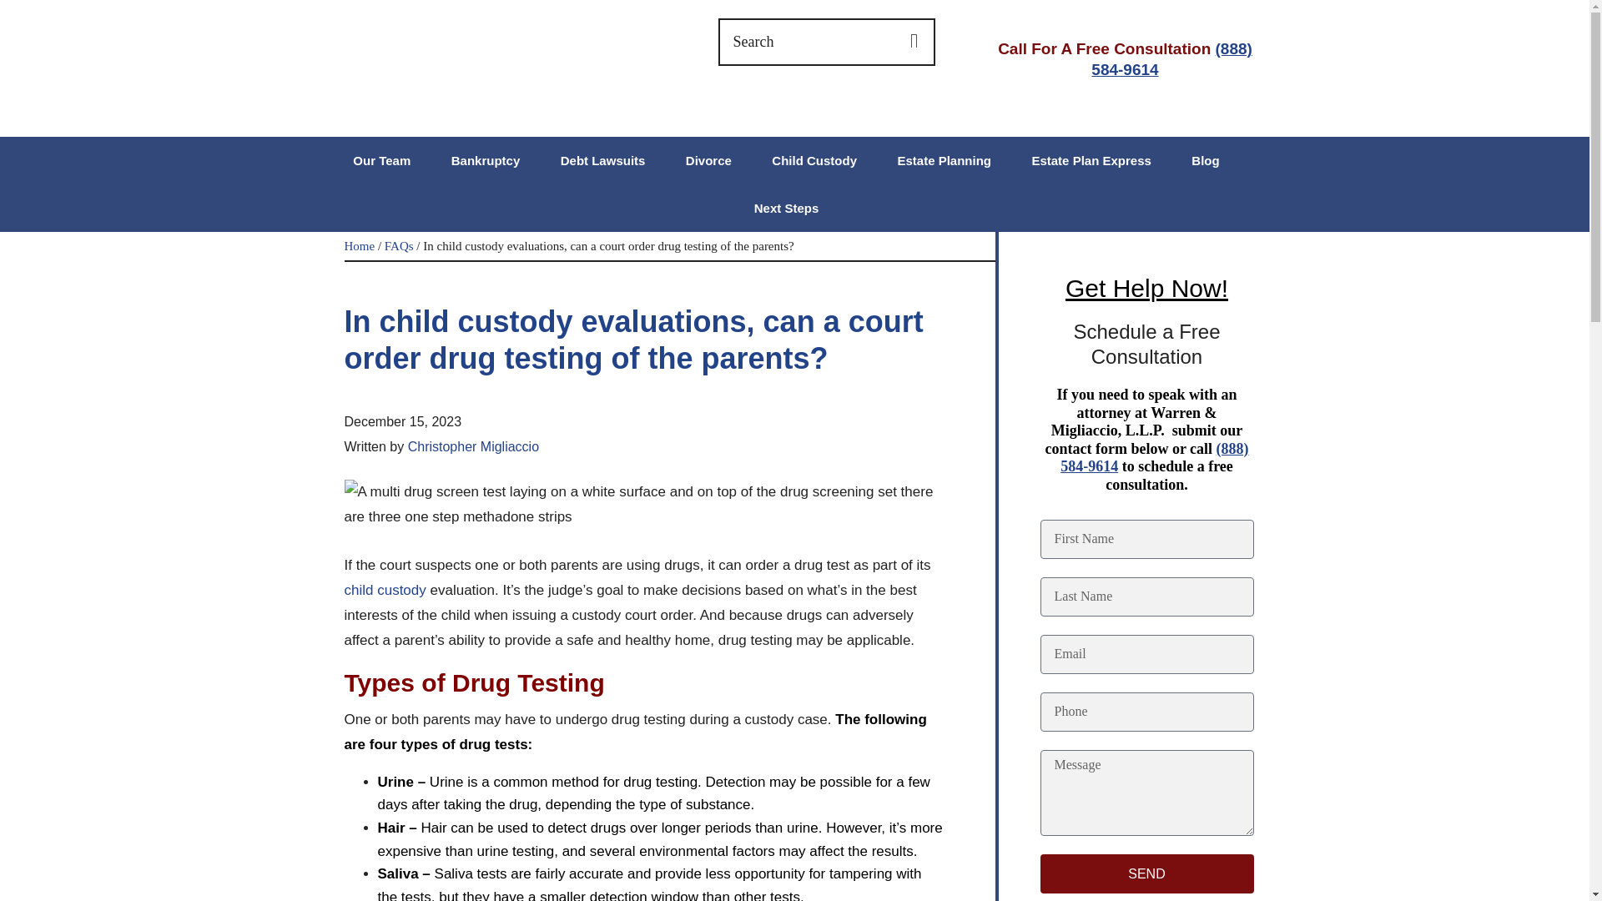  What do you see at coordinates (708, 160) in the screenshot?
I see `Divorce` at bounding box center [708, 160].